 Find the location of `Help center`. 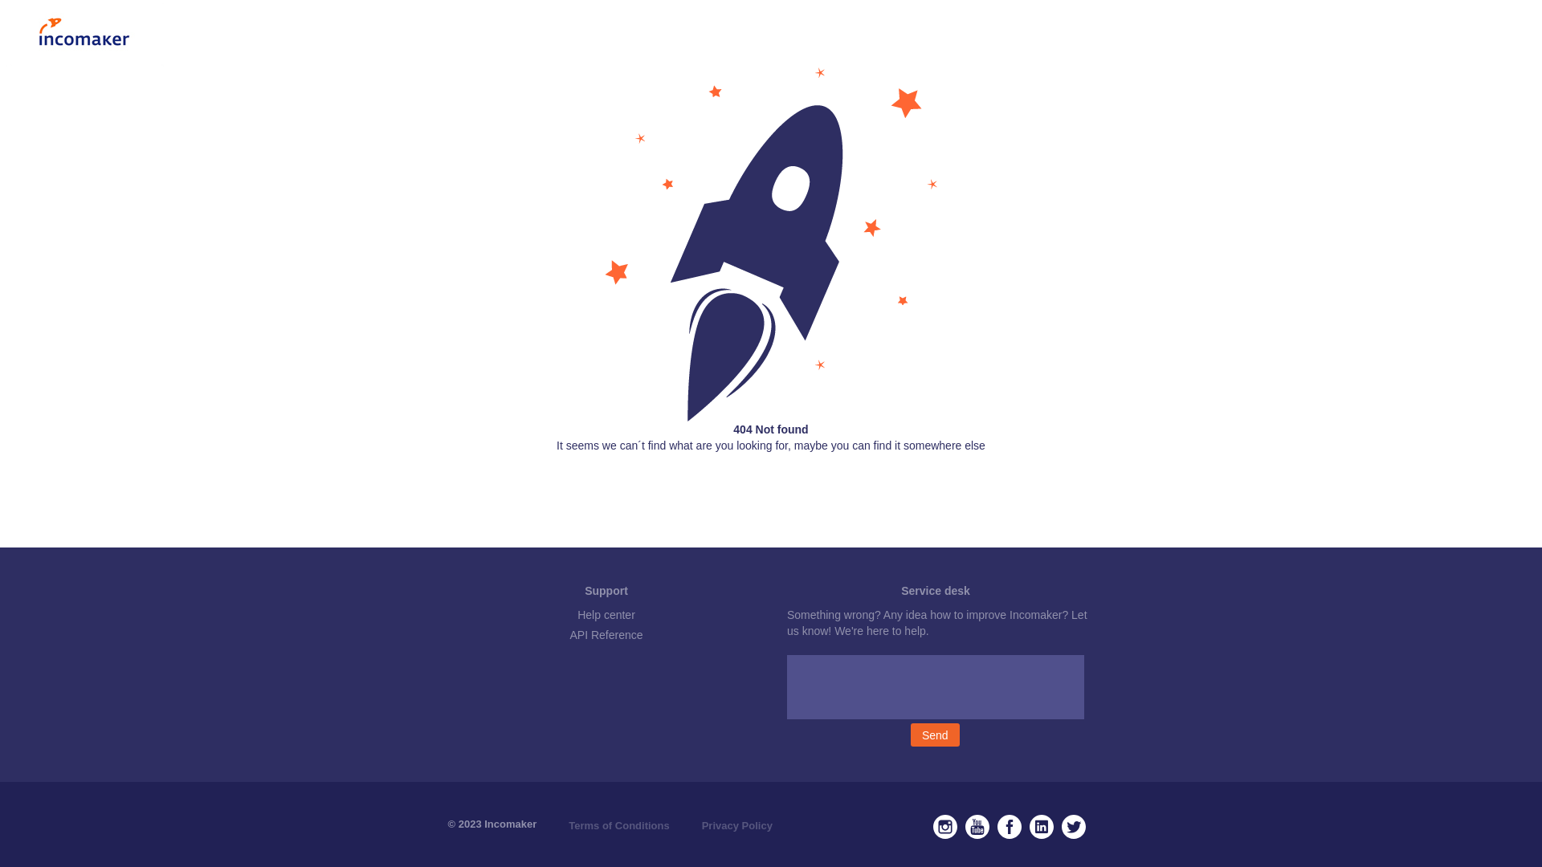

Help center is located at coordinates (606, 615).